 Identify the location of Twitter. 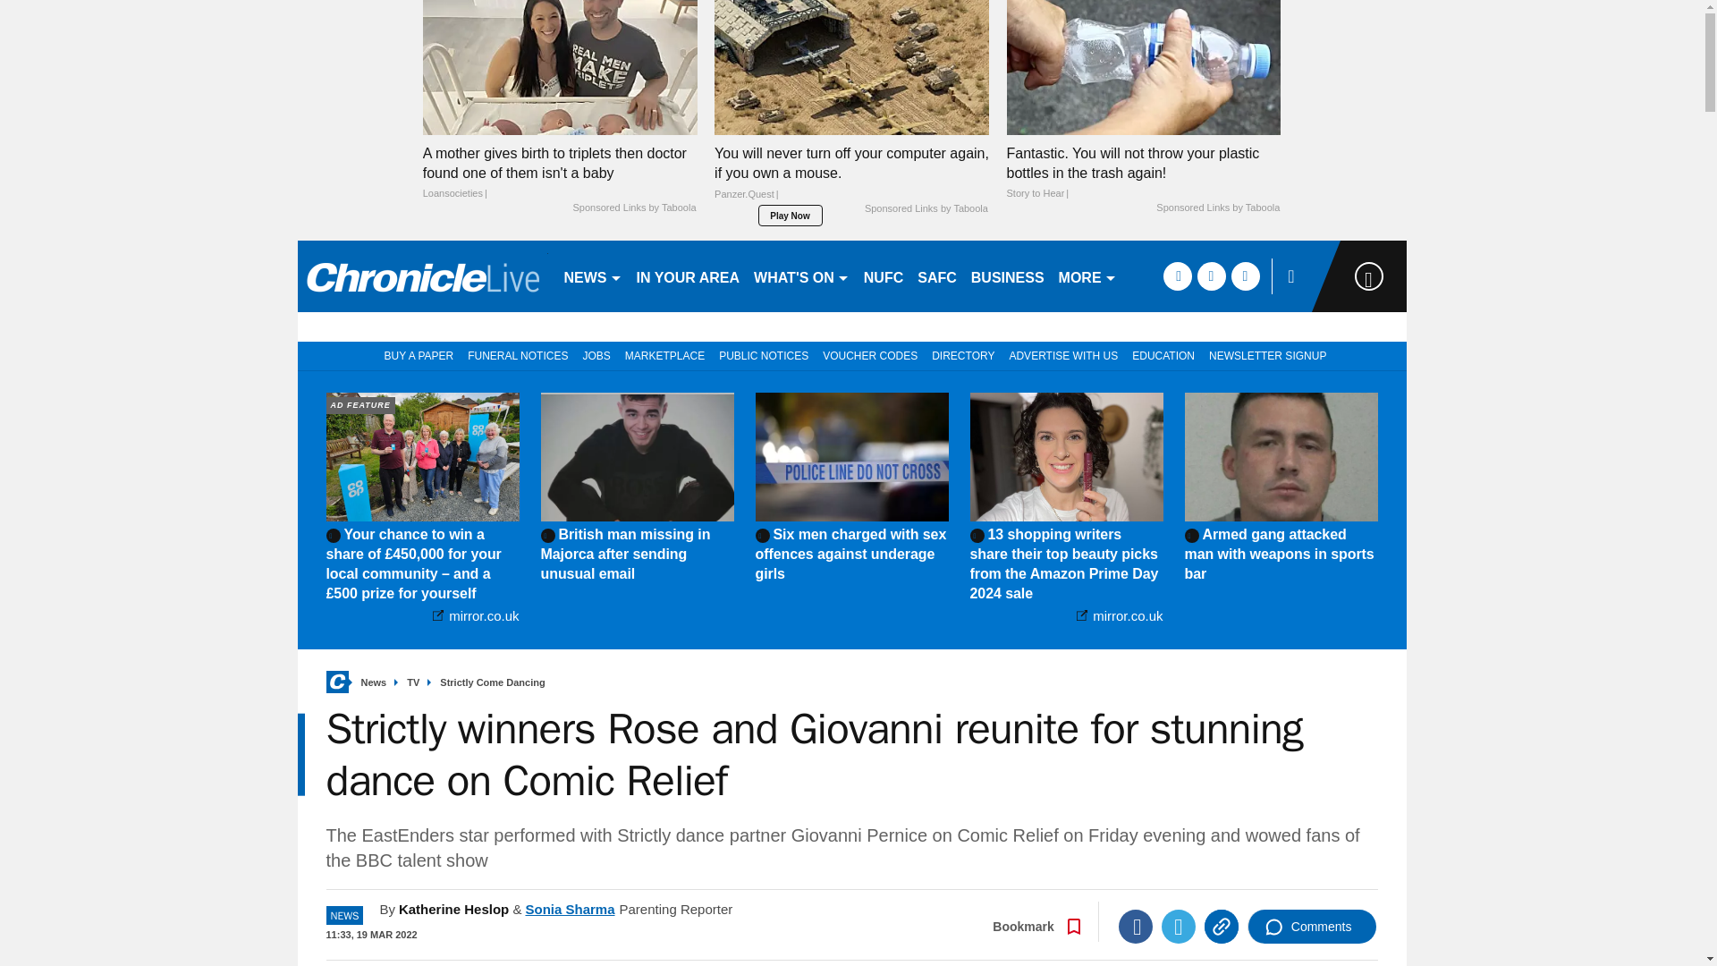
(1179, 927).